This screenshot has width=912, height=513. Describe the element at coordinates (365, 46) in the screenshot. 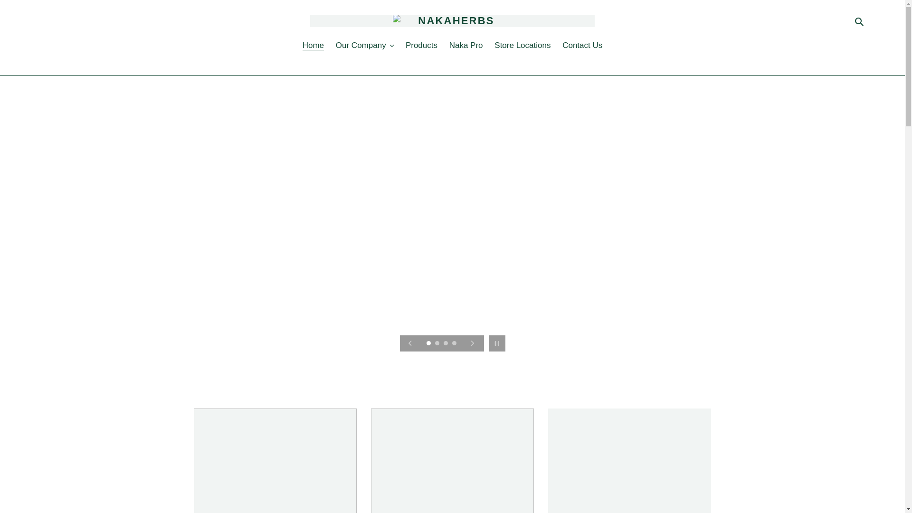

I see `Our Company` at that location.